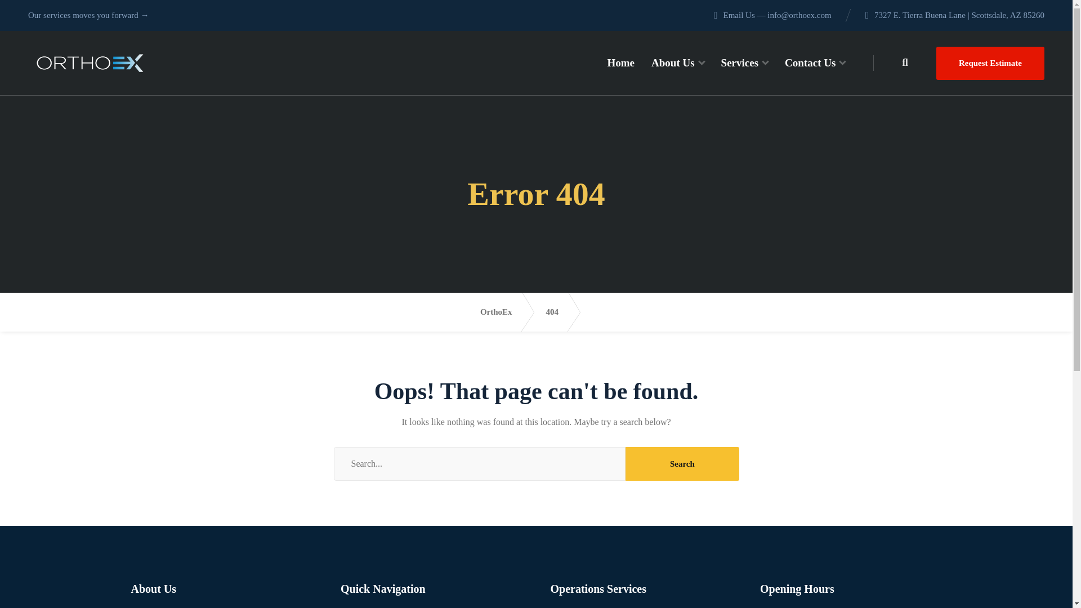 The width and height of the screenshot is (1081, 608). I want to click on Contact Us, so click(815, 63).